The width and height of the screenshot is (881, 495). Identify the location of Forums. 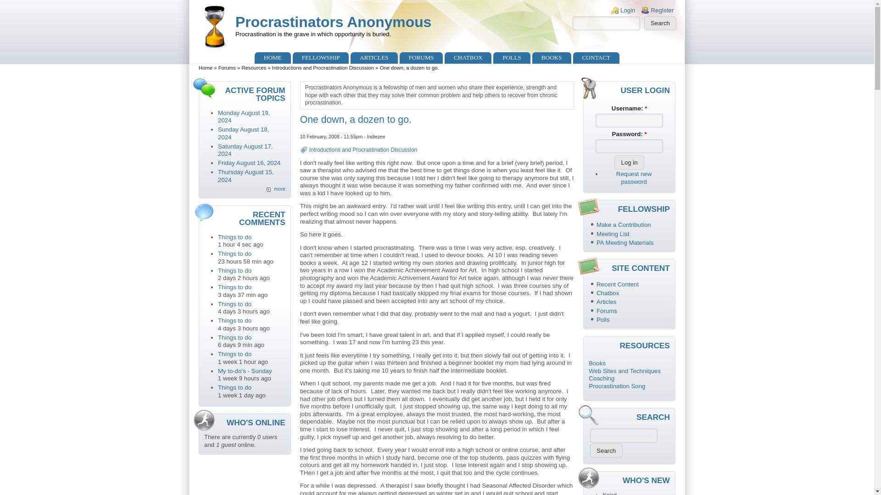
(227, 68).